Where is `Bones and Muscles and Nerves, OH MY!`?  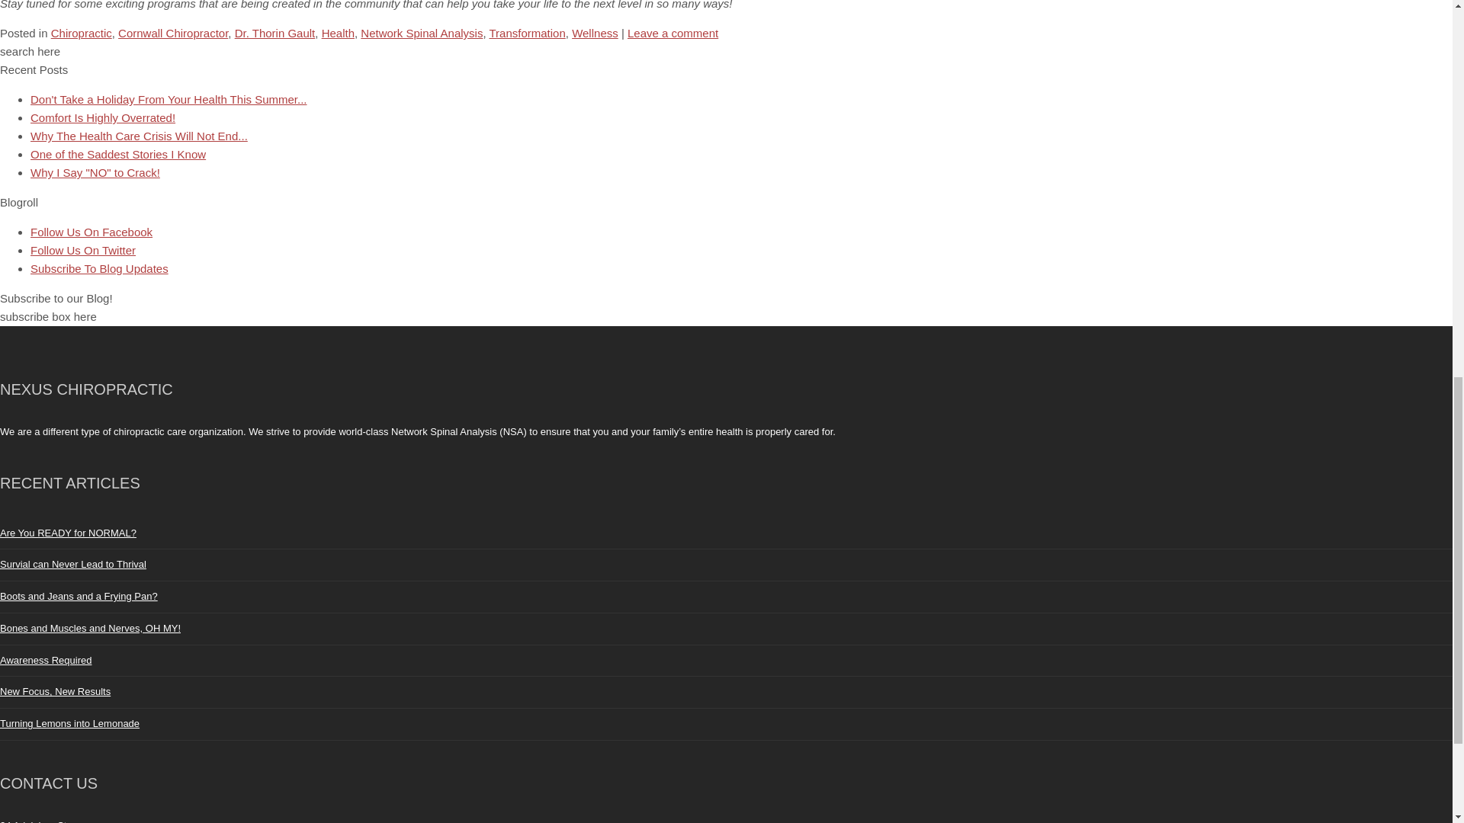 Bones and Muscles and Nerves, OH MY! is located at coordinates (90, 628).